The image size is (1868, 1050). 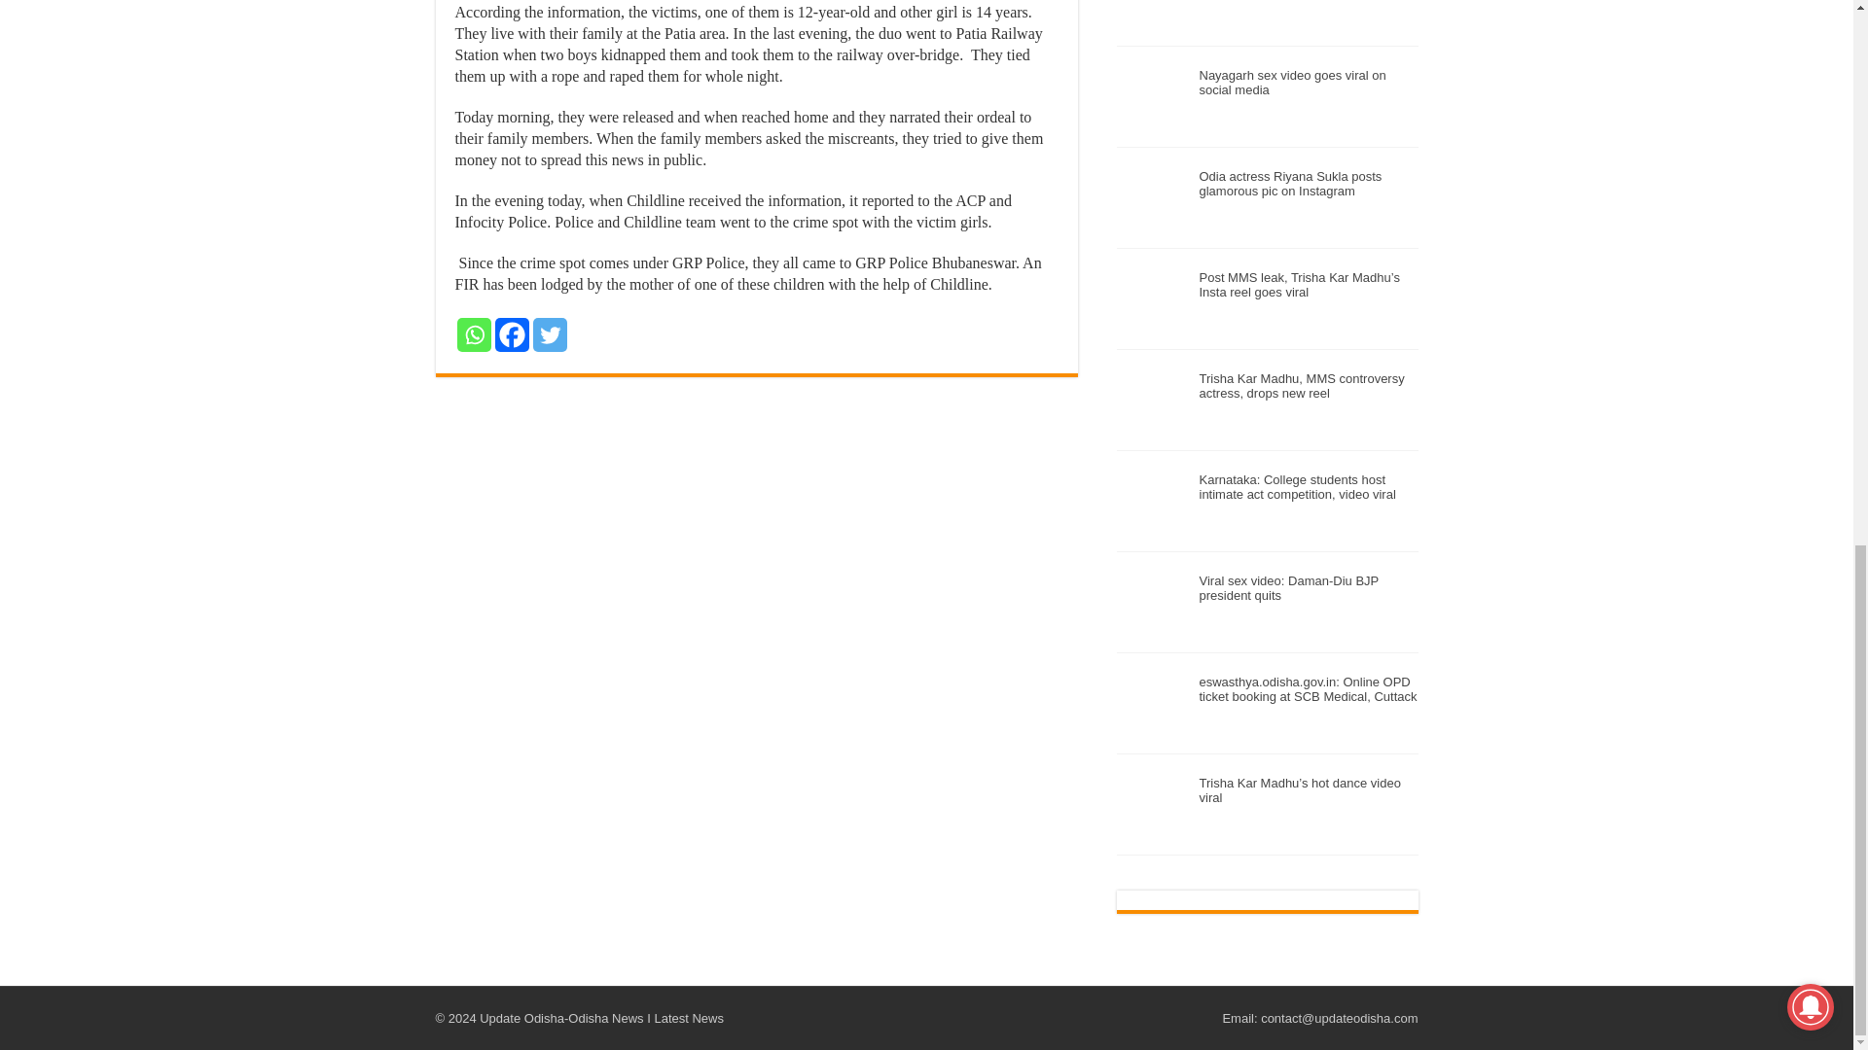 I want to click on Facebook, so click(x=512, y=334).